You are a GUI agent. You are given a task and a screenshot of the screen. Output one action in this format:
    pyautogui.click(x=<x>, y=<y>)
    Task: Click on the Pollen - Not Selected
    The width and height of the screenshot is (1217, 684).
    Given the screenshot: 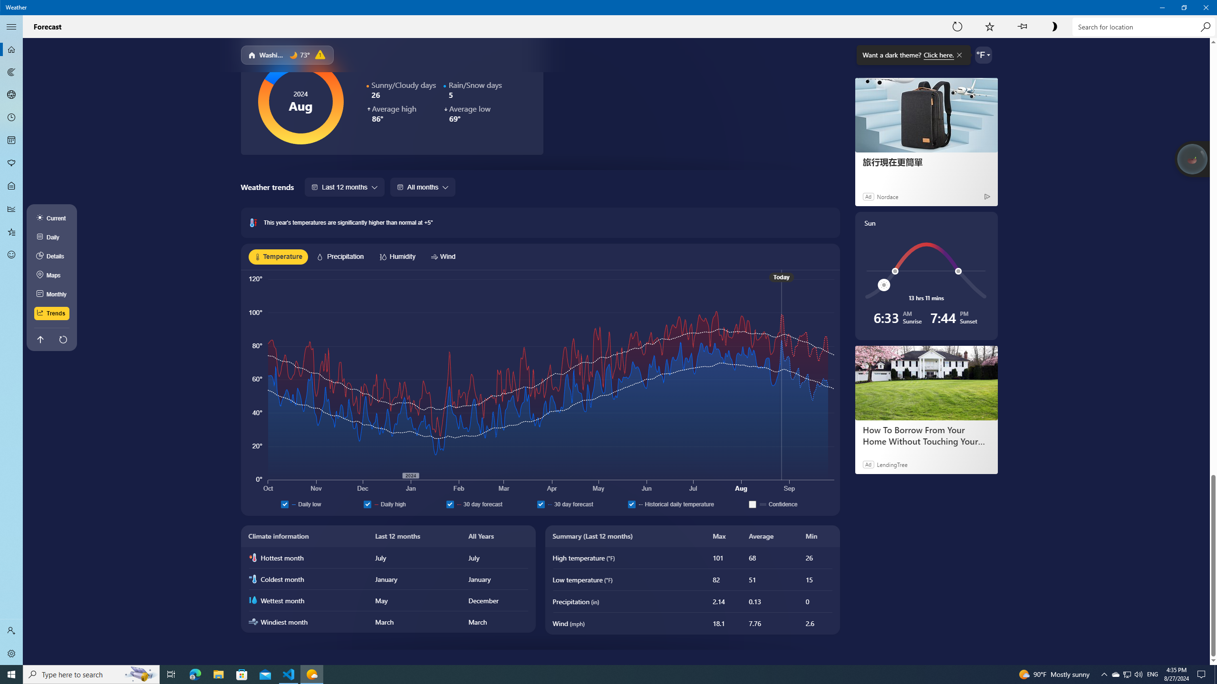 What is the action you would take?
    pyautogui.click(x=11, y=163)
    